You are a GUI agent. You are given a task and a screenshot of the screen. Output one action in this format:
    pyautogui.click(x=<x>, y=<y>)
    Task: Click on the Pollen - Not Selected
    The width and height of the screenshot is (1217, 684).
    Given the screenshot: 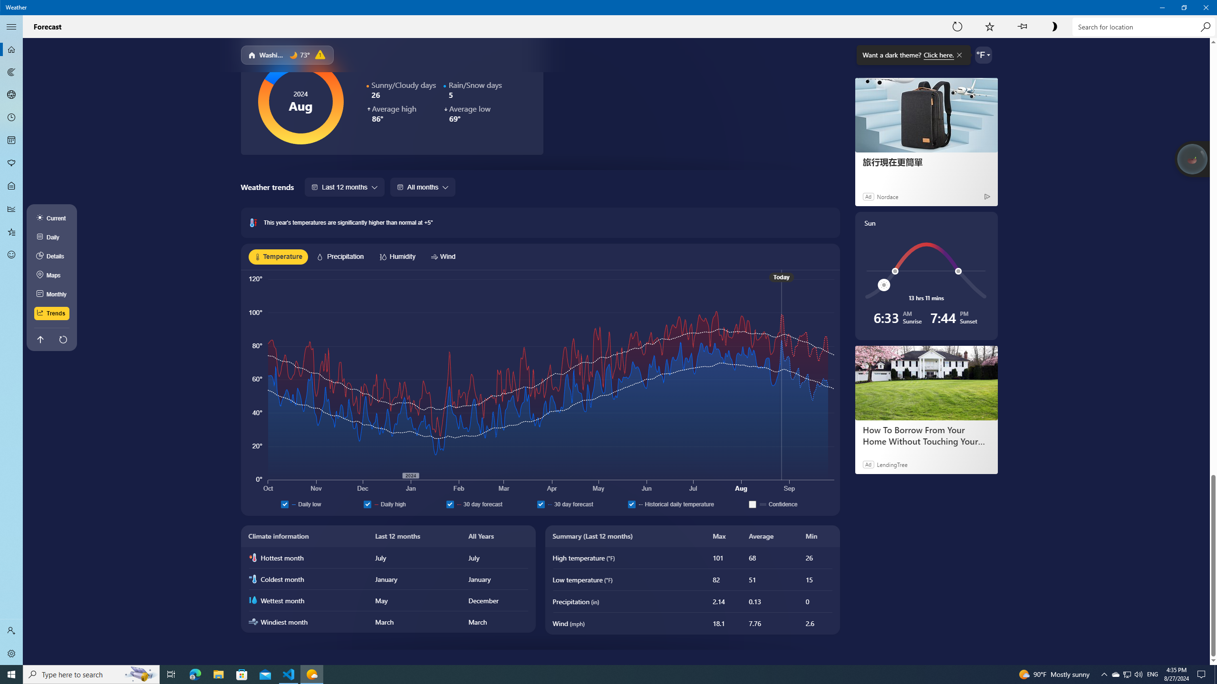 What is the action you would take?
    pyautogui.click(x=11, y=163)
    